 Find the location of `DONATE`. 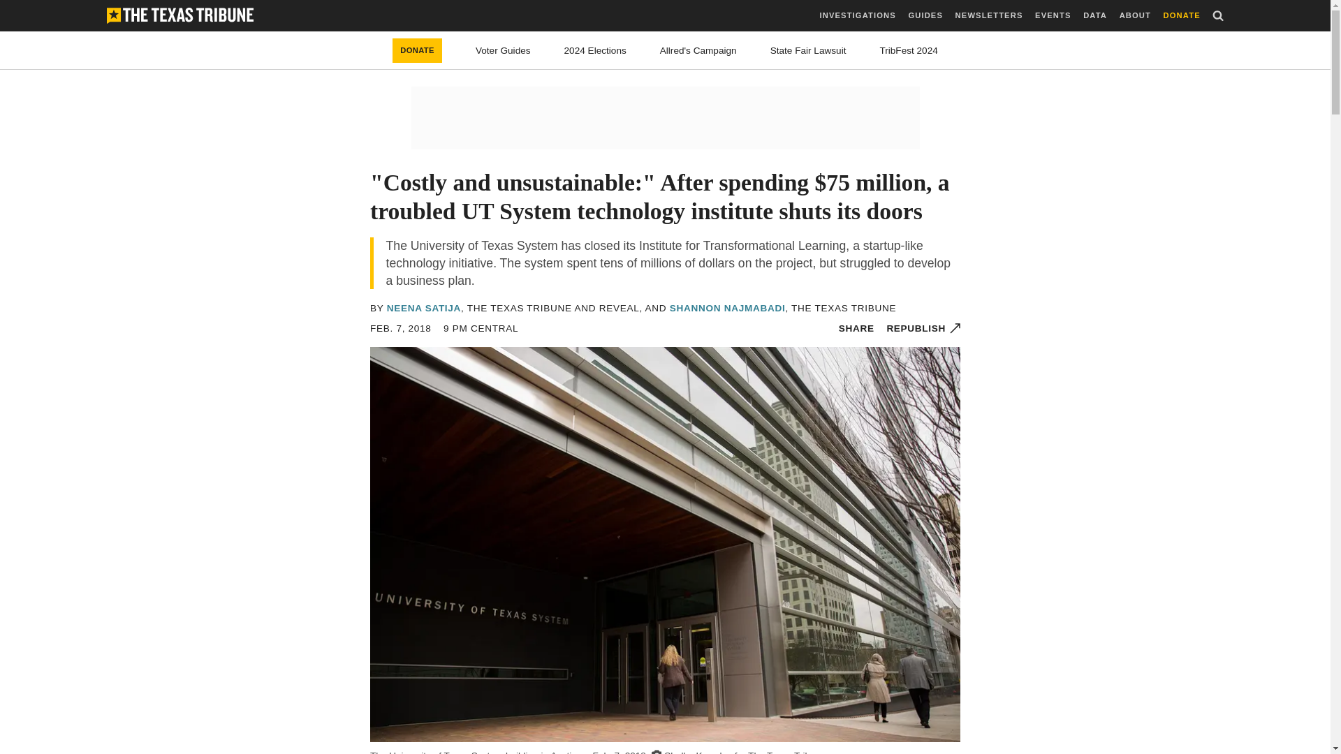

DONATE is located at coordinates (1182, 15).